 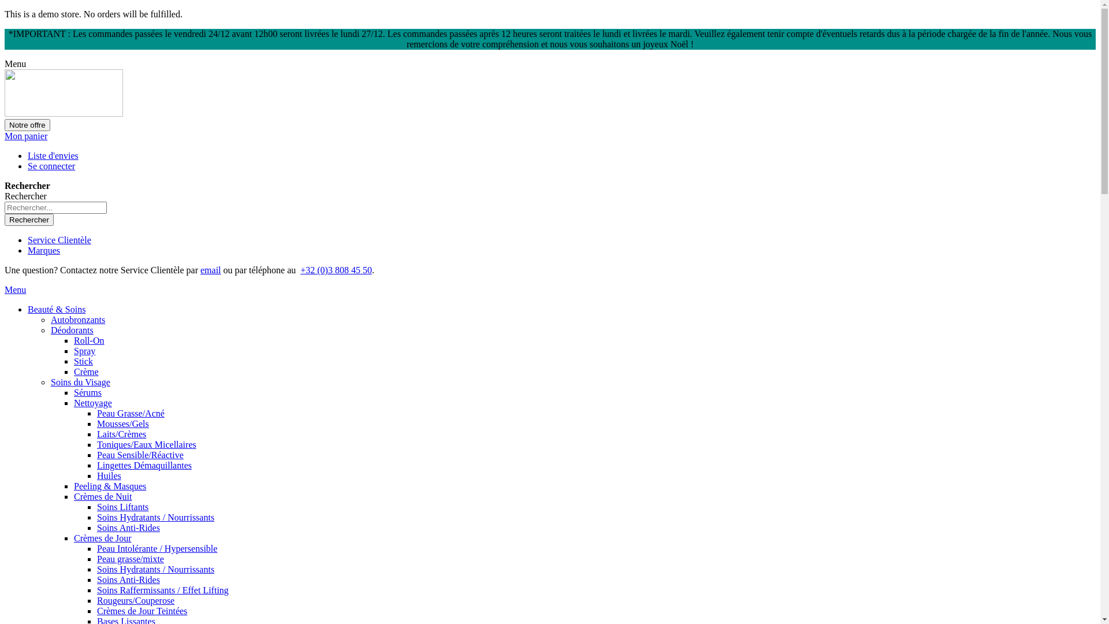 I want to click on Liste d'envies, so click(x=53, y=156).